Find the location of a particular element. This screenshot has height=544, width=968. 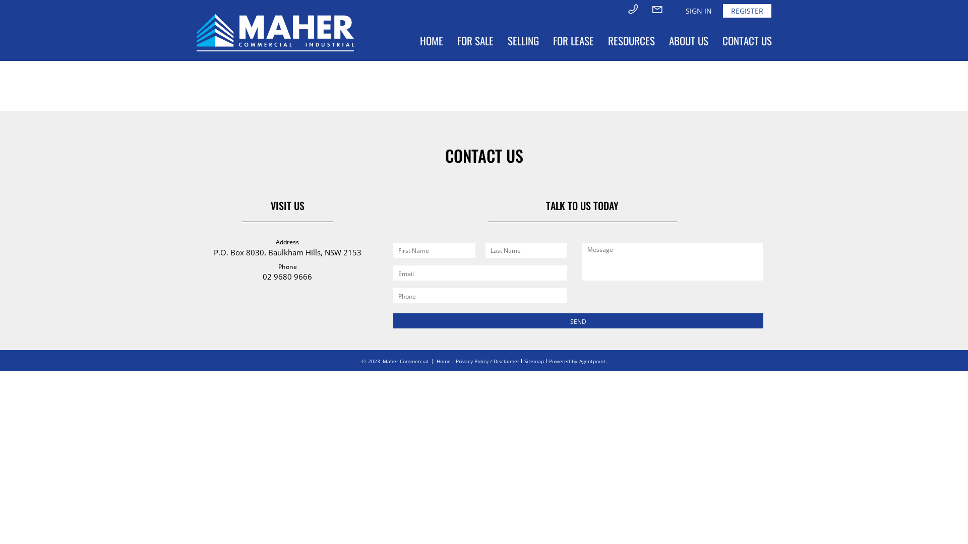

ABOUT US is located at coordinates (689, 41).